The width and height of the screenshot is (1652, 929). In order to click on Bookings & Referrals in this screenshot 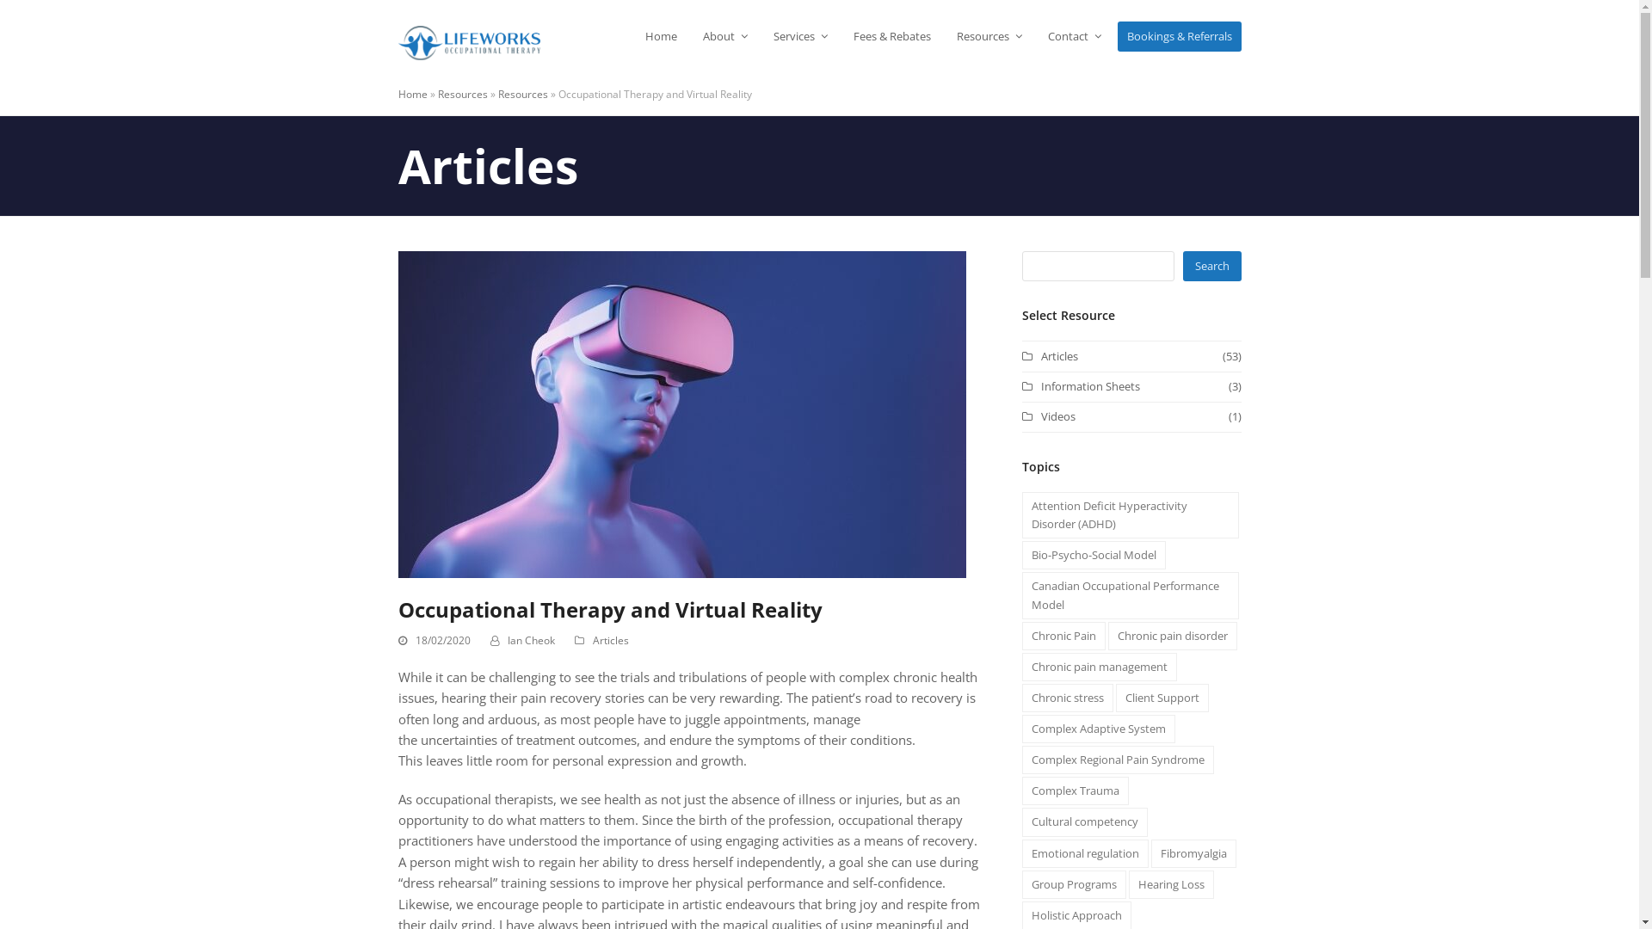, I will do `click(1179, 36)`.